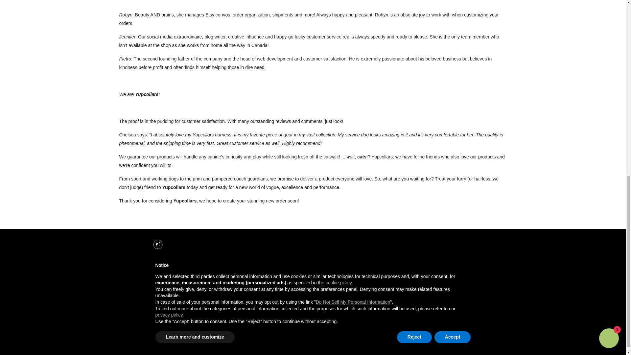 This screenshot has width=631, height=355. What do you see at coordinates (220, 289) in the screenshot?
I see `Google Pay` at bounding box center [220, 289].